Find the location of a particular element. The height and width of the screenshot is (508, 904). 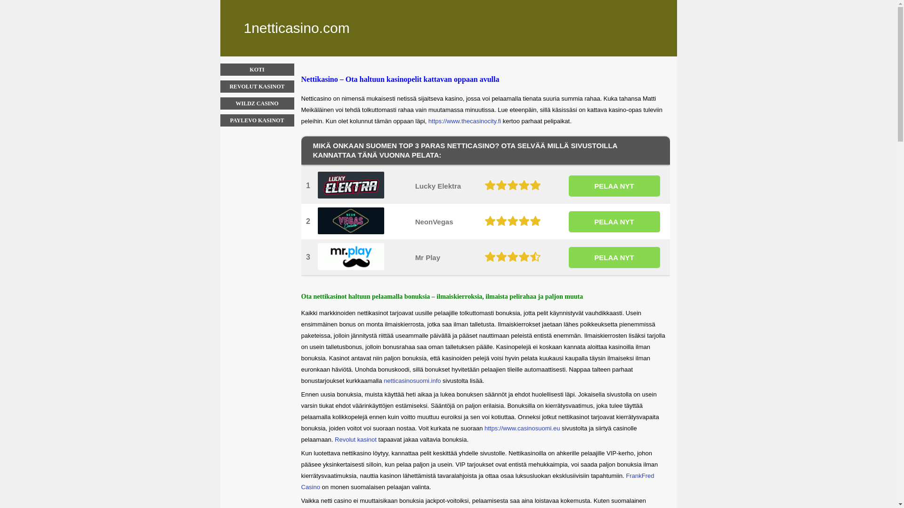

PELAA NYT is located at coordinates (614, 185).